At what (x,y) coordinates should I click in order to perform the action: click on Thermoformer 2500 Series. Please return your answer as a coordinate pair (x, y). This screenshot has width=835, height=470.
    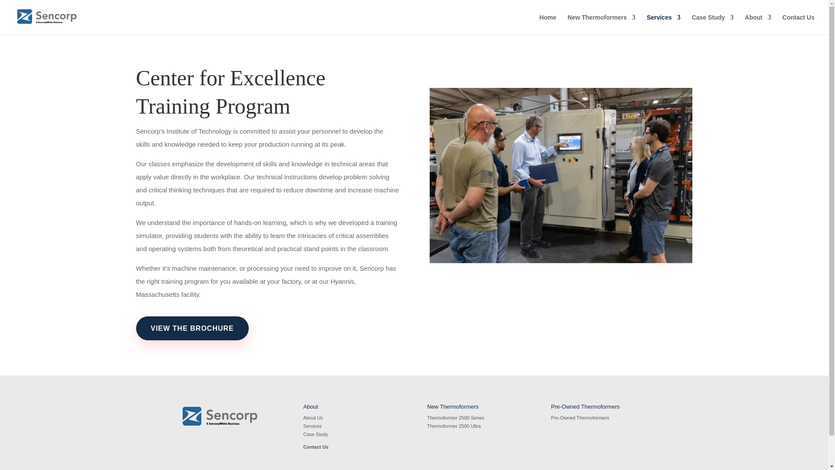
    Looking at the image, I should click on (455, 417).